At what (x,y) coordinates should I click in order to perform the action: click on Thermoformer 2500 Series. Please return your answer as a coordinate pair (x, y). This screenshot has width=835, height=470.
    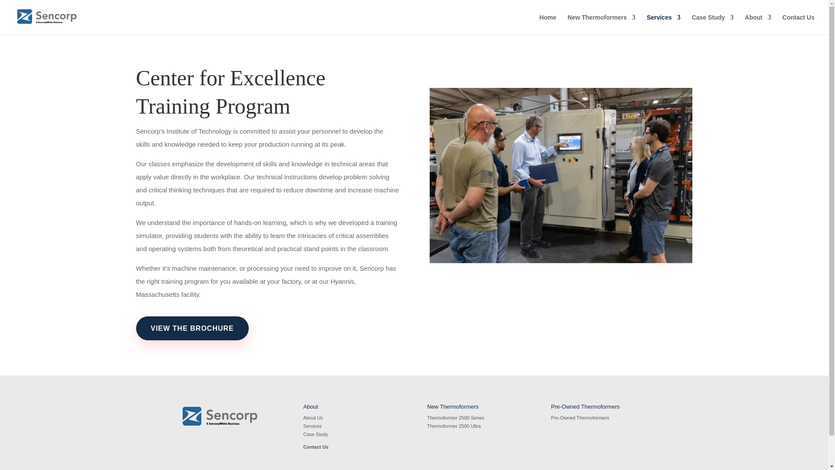
    Looking at the image, I should click on (455, 417).